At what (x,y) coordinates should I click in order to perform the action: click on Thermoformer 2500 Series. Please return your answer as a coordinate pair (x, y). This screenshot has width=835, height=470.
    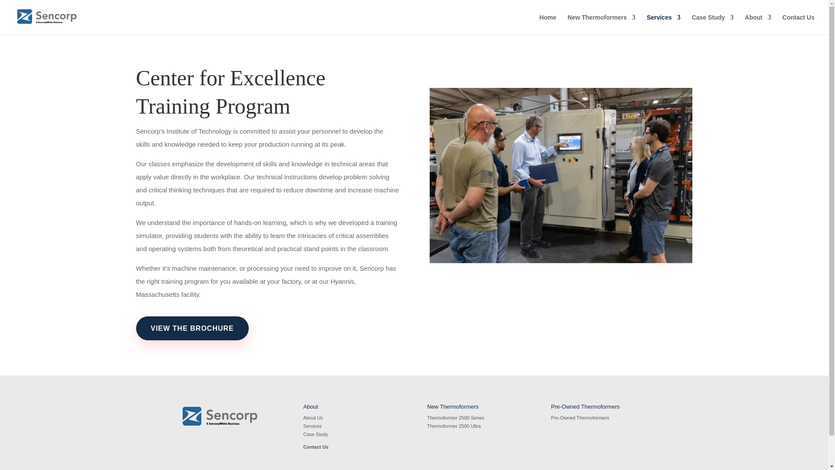
    Looking at the image, I should click on (455, 417).